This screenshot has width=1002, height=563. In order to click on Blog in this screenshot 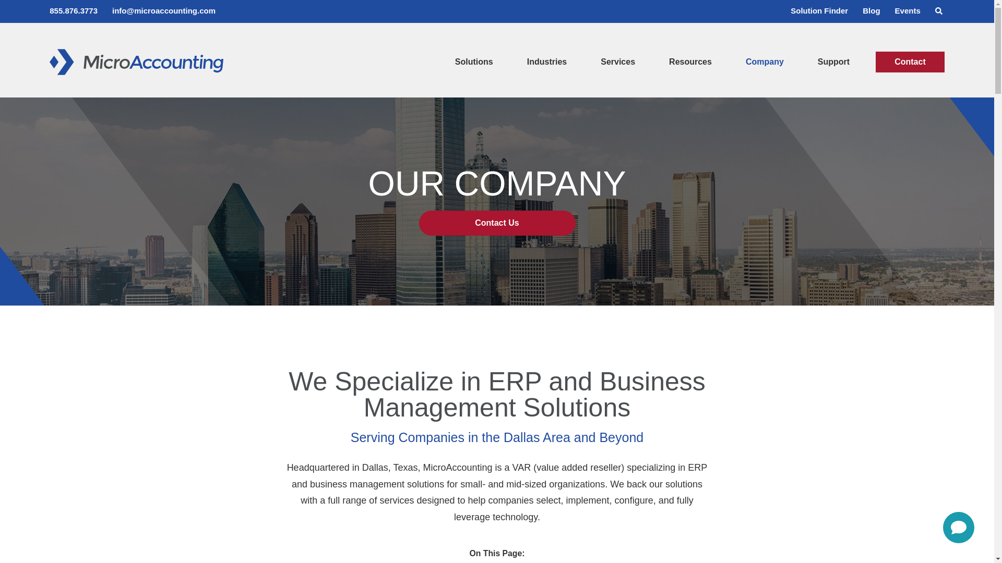, I will do `click(871, 10)`.